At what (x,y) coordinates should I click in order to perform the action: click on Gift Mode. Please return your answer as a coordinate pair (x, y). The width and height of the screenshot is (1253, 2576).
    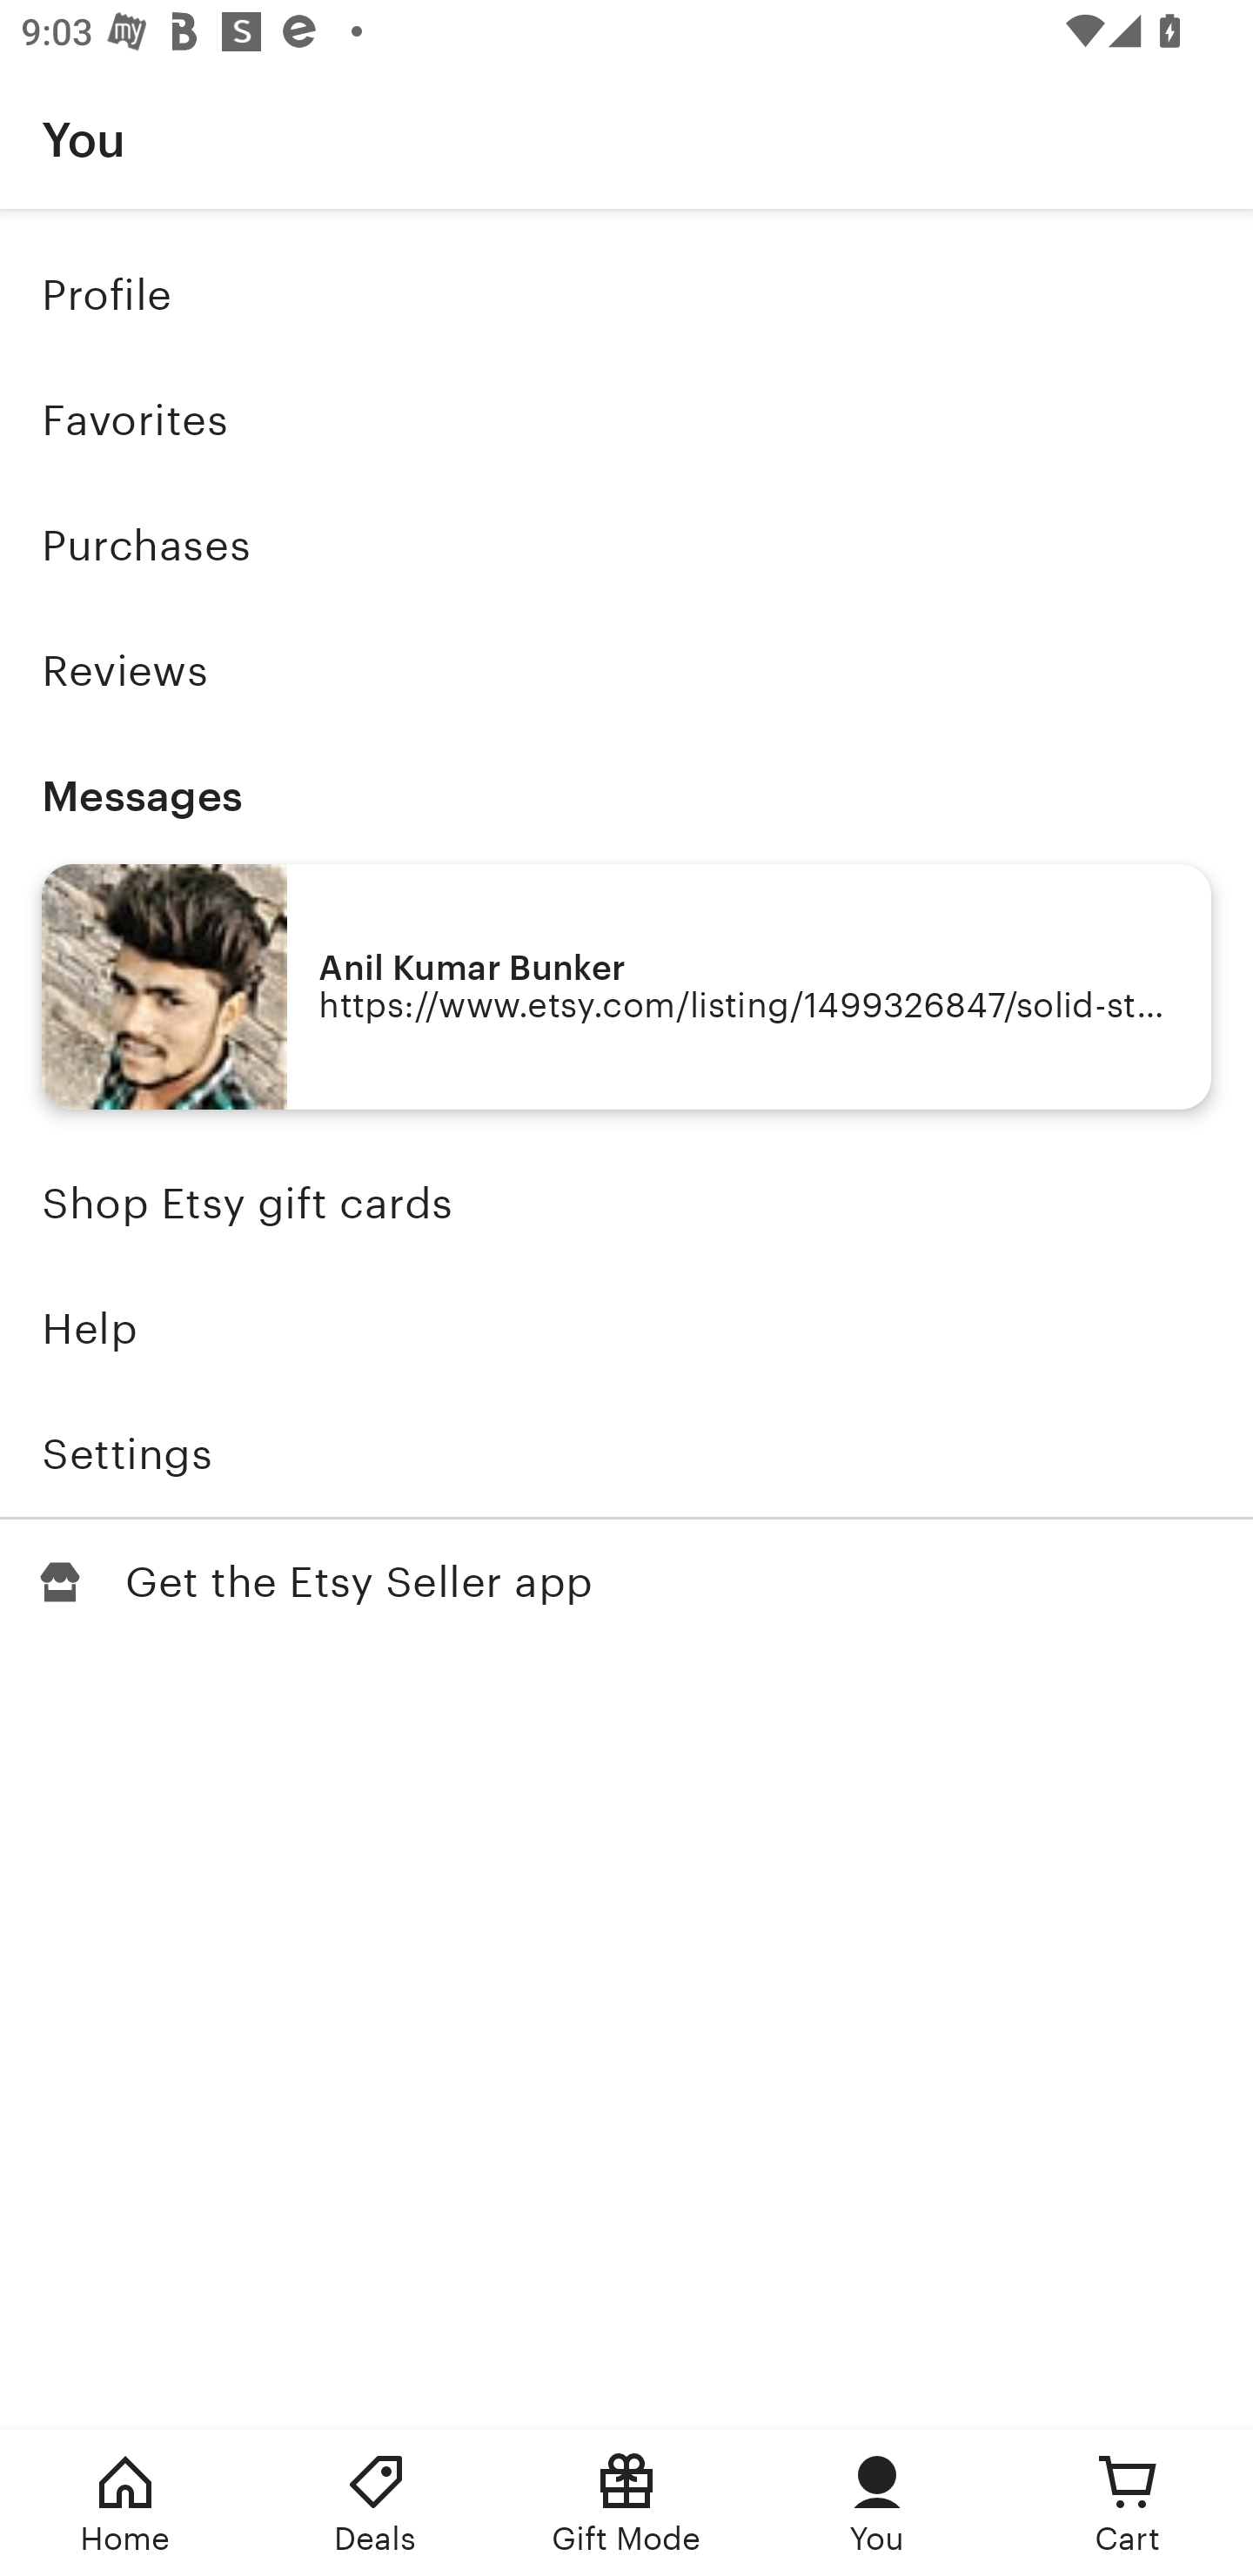
    Looking at the image, I should click on (626, 2503).